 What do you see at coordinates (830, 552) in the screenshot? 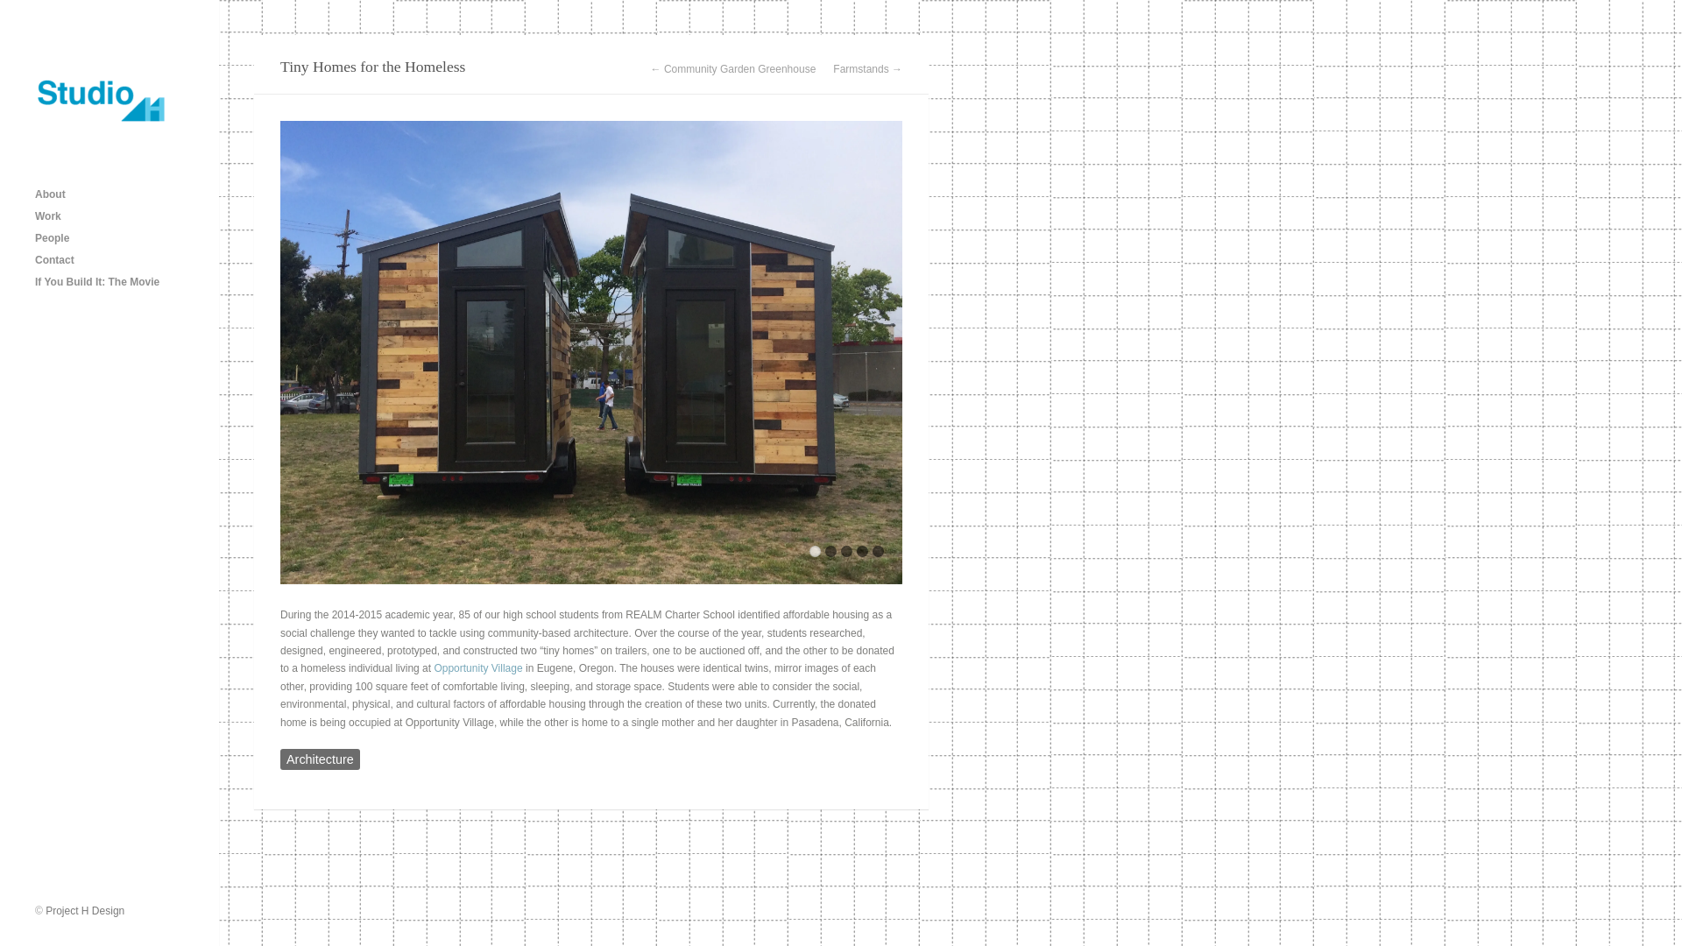
I see `2` at bounding box center [830, 552].